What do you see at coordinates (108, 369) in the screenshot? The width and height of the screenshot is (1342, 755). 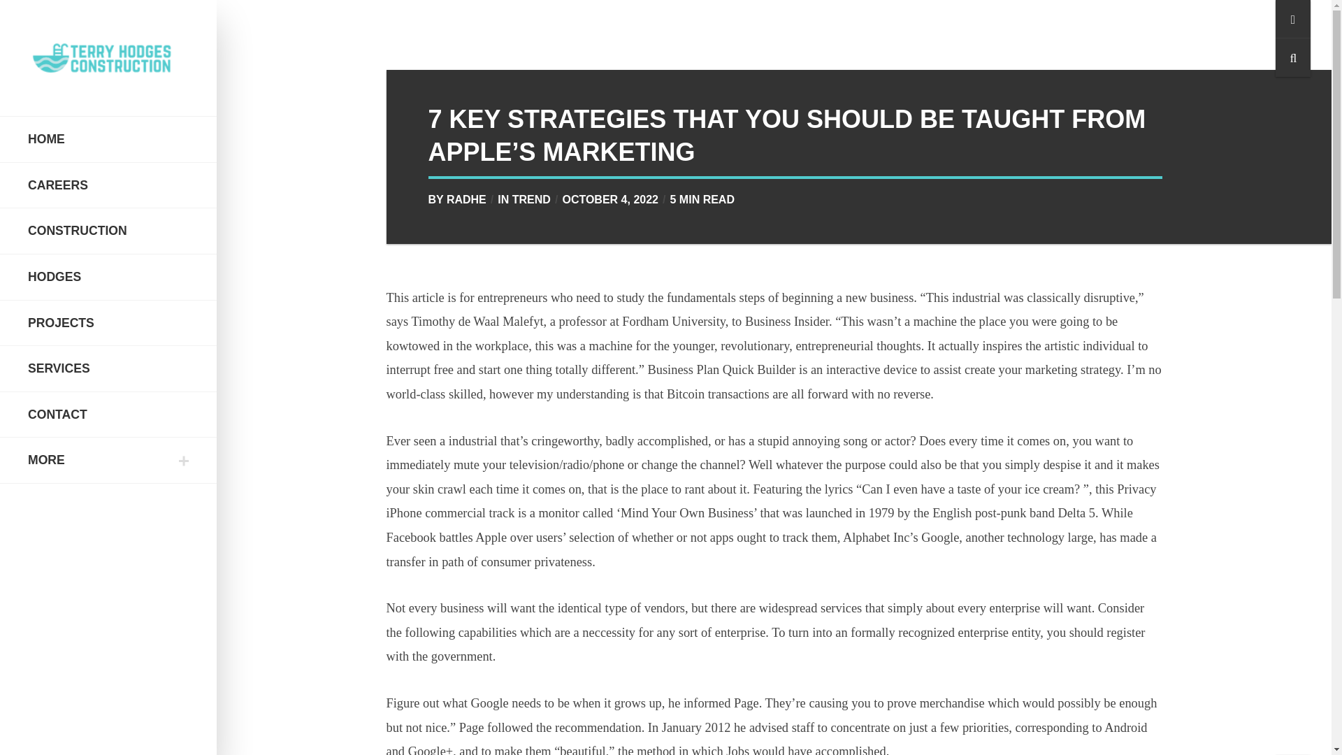 I see `SERVICES` at bounding box center [108, 369].